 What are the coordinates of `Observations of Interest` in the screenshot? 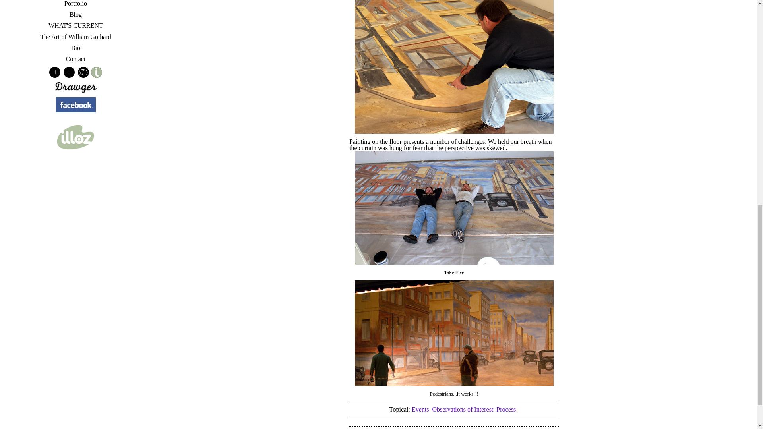 It's located at (463, 409).